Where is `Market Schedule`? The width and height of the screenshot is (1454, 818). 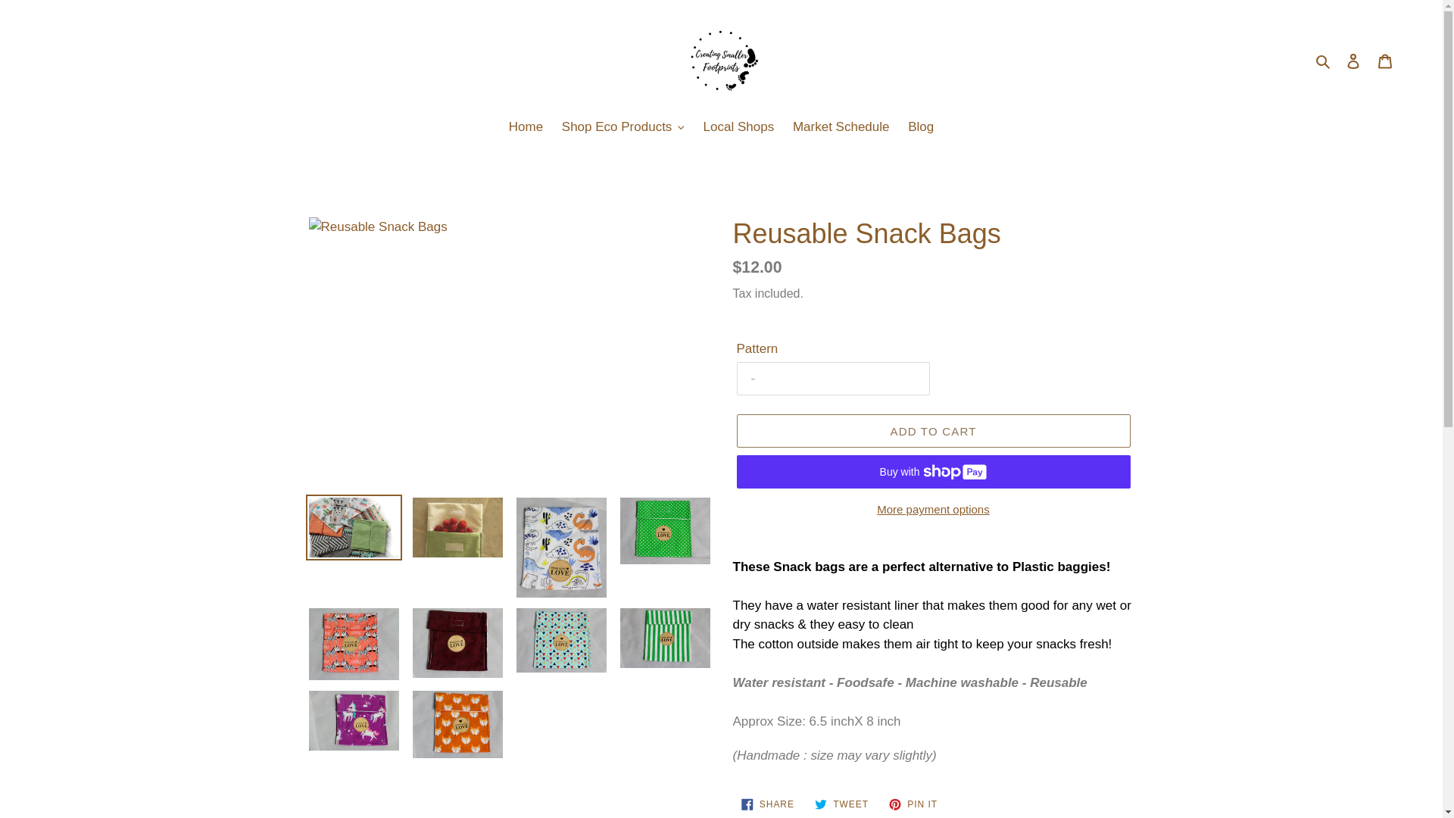 Market Schedule is located at coordinates (841, 128).